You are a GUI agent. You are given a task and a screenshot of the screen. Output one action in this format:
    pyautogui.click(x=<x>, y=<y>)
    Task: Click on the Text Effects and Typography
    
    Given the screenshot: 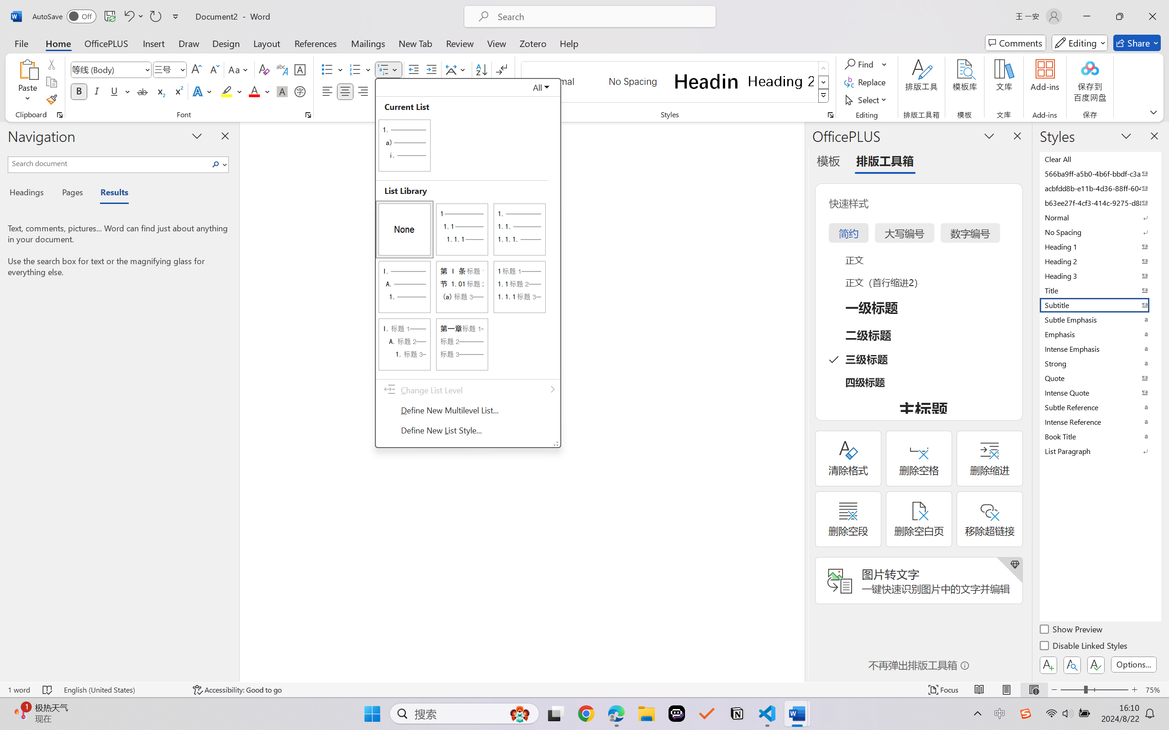 What is the action you would take?
    pyautogui.click(x=203, y=91)
    